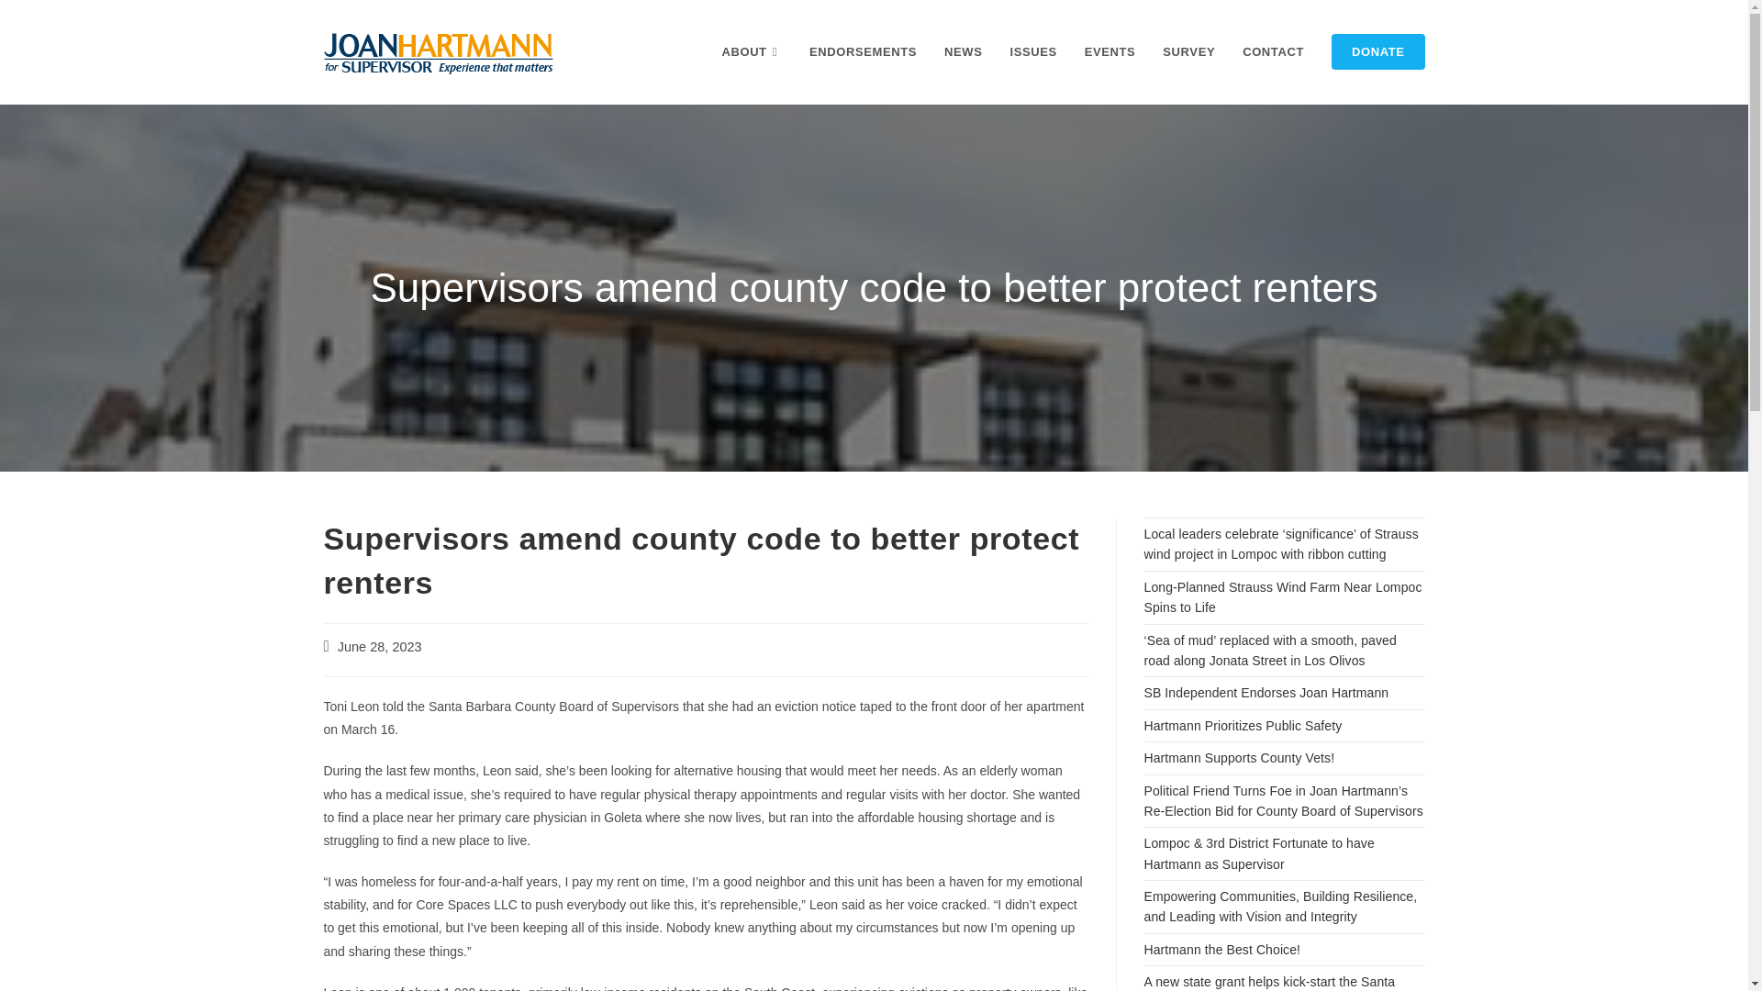 The width and height of the screenshot is (1762, 991). Describe the element at coordinates (1221, 950) in the screenshot. I see `Hartmann the Best Choice!` at that location.